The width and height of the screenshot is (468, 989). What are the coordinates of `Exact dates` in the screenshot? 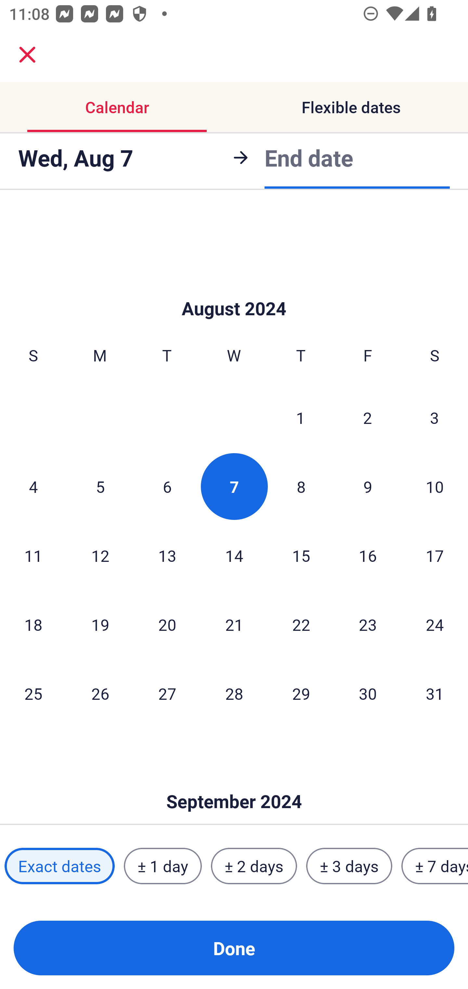 It's located at (59, 866).